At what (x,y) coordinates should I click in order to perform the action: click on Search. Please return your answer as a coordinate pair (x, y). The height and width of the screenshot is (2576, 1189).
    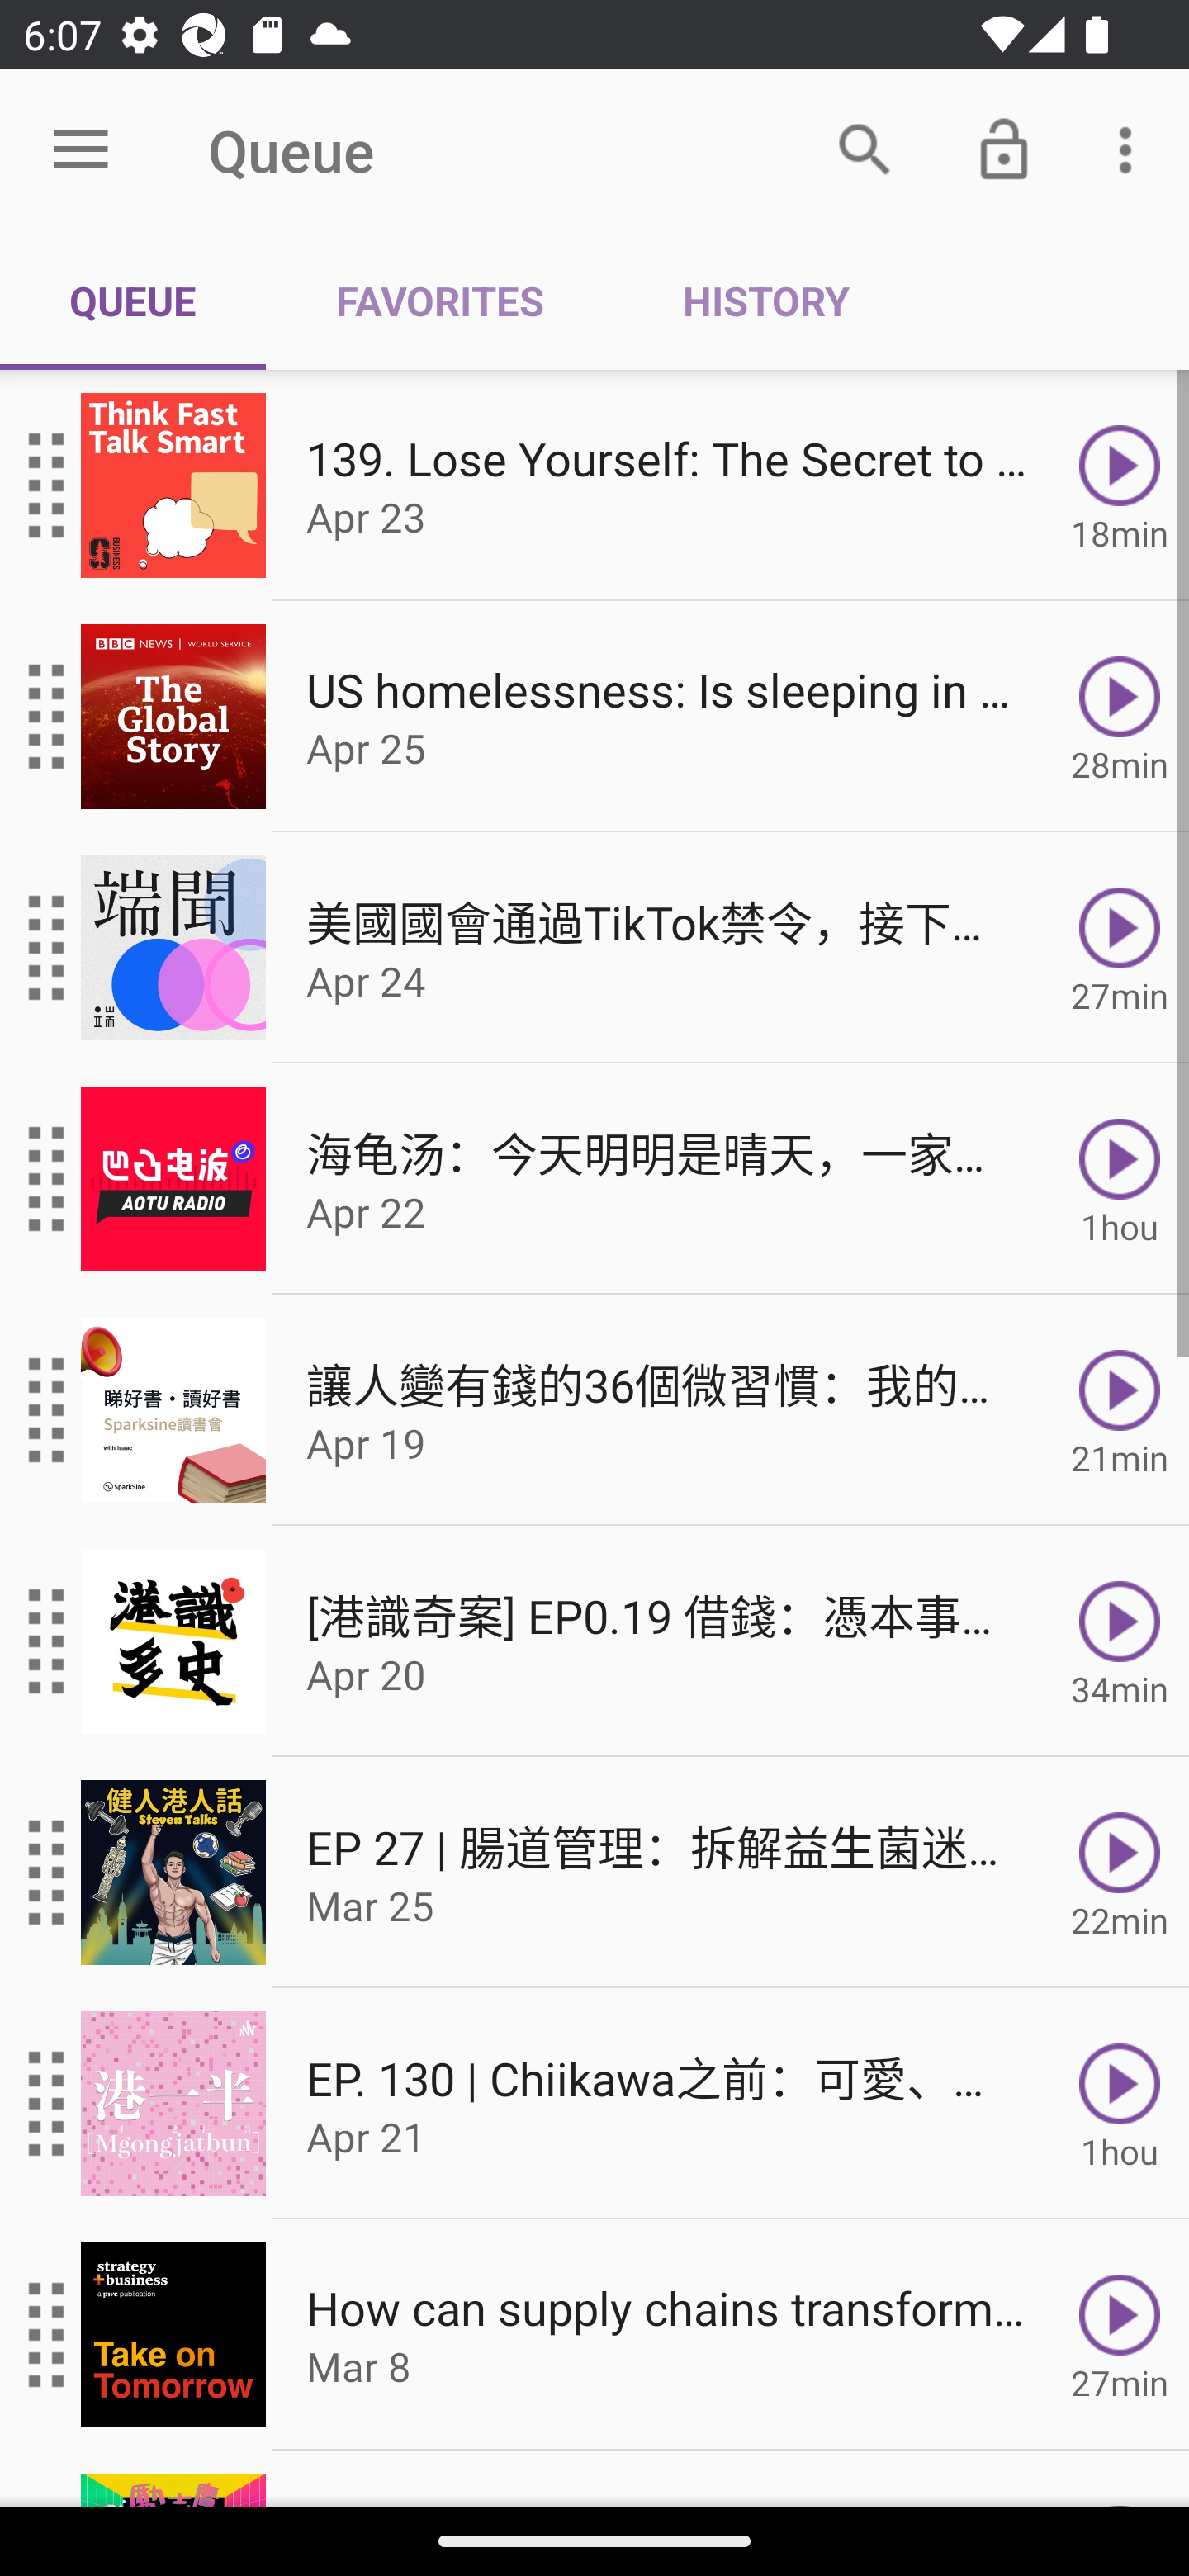
    Looking at the image, I should click on (865, 149).